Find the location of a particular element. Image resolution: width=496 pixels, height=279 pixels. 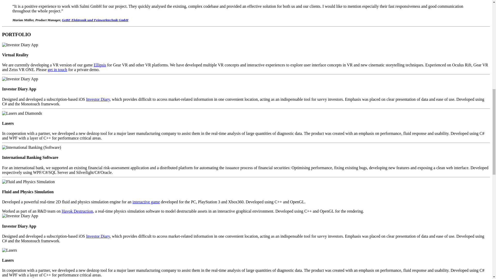

interactive game is located at coordinates (146, 202).